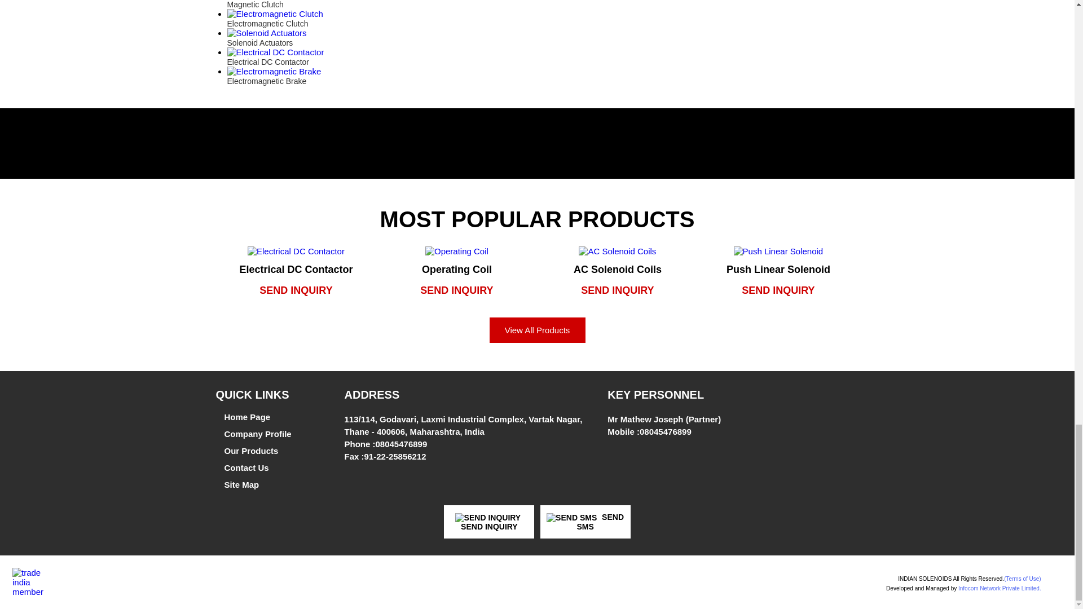  I want to click on AC Solenoid Coils, so click(617, 251).